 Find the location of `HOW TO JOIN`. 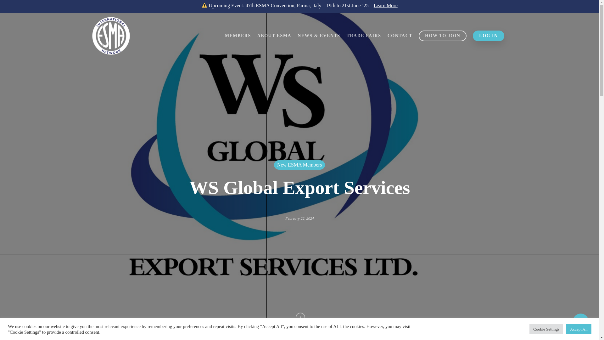

HOW TO JOIN is located at coordinates (442, 36).